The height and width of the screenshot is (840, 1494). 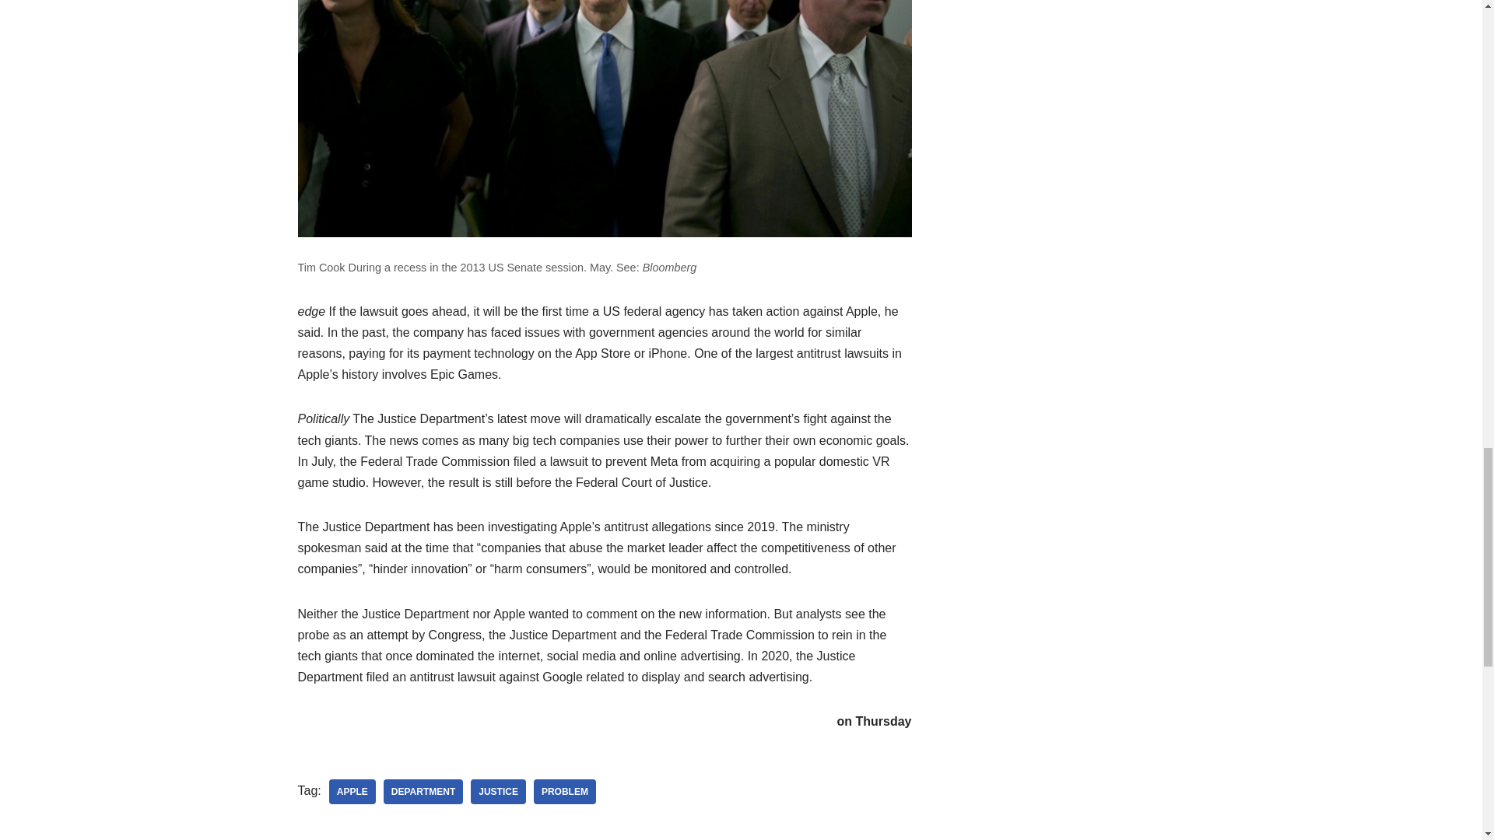 What do you see at coordinates (352, 792) in the screenshot?
I see `Apple` at bounding box center [352, 792].